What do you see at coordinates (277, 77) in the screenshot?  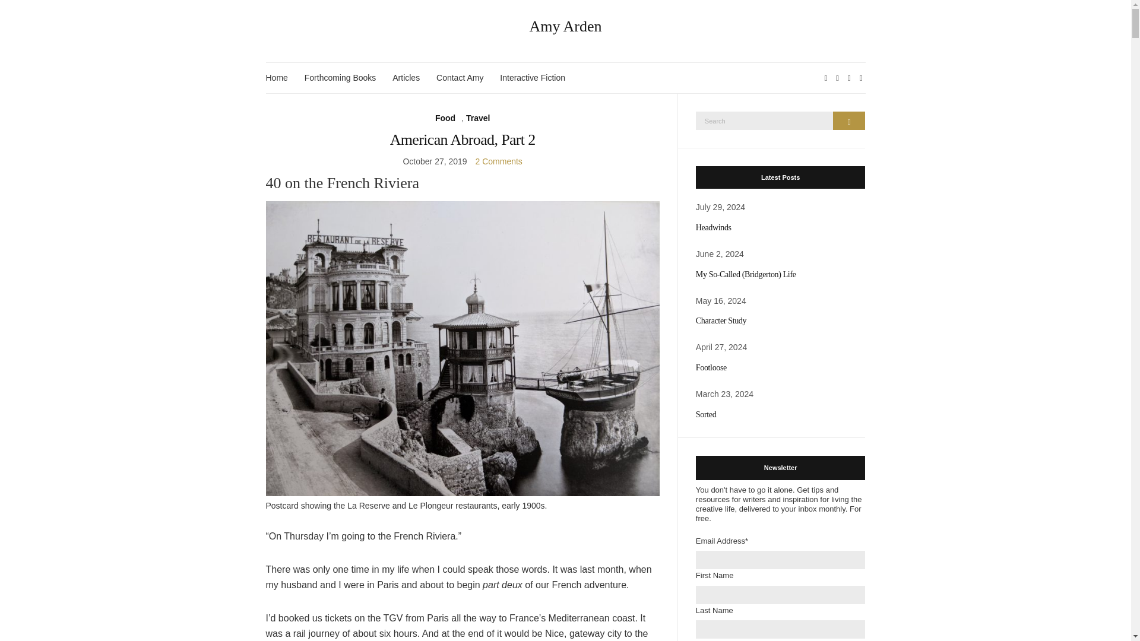 I see `Home` at bounding box center [277, 77].